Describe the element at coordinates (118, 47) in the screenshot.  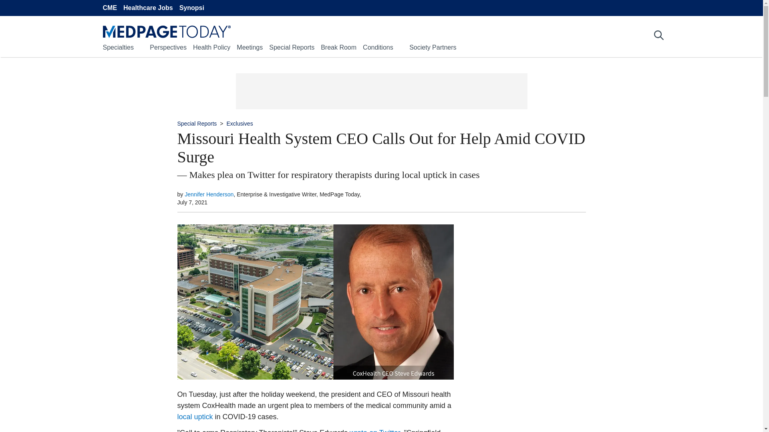
I see `Specialties` at that location.